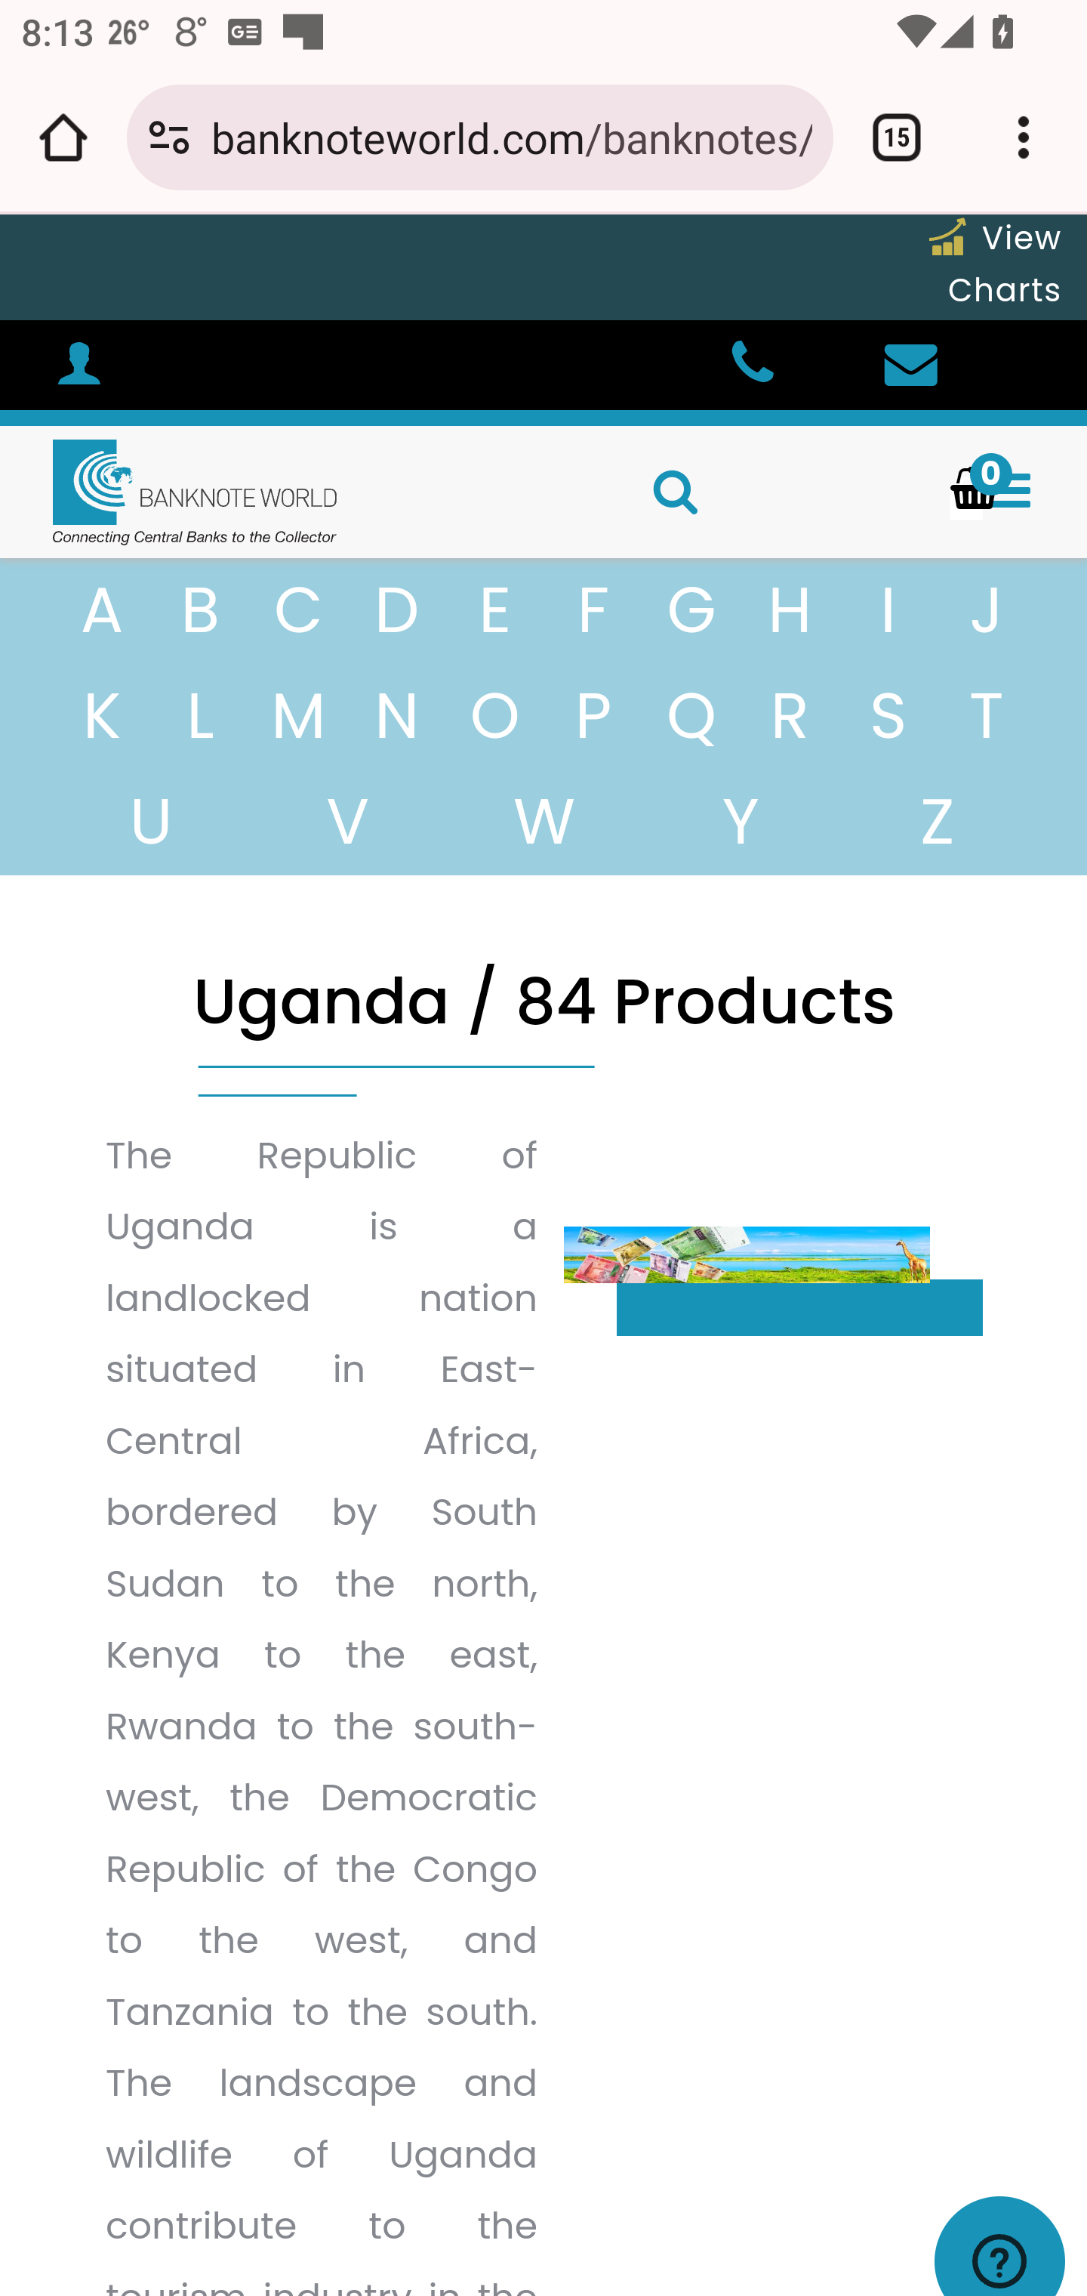 The height and width of the screenshot is (2296, 1087). Describe the element at coordinates (790, 497) in the screenshot. I see ` SEARCH` at that location.